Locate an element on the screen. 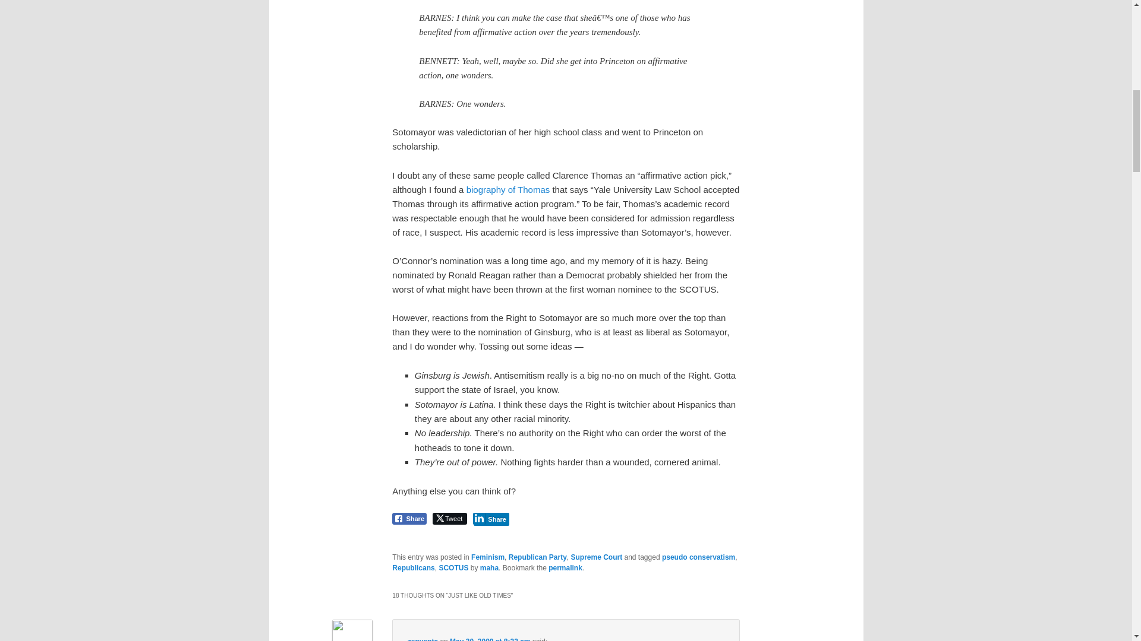 The width and height of the screenshot is (1141, 641). Republican Party is located at coordinates (538, 557).